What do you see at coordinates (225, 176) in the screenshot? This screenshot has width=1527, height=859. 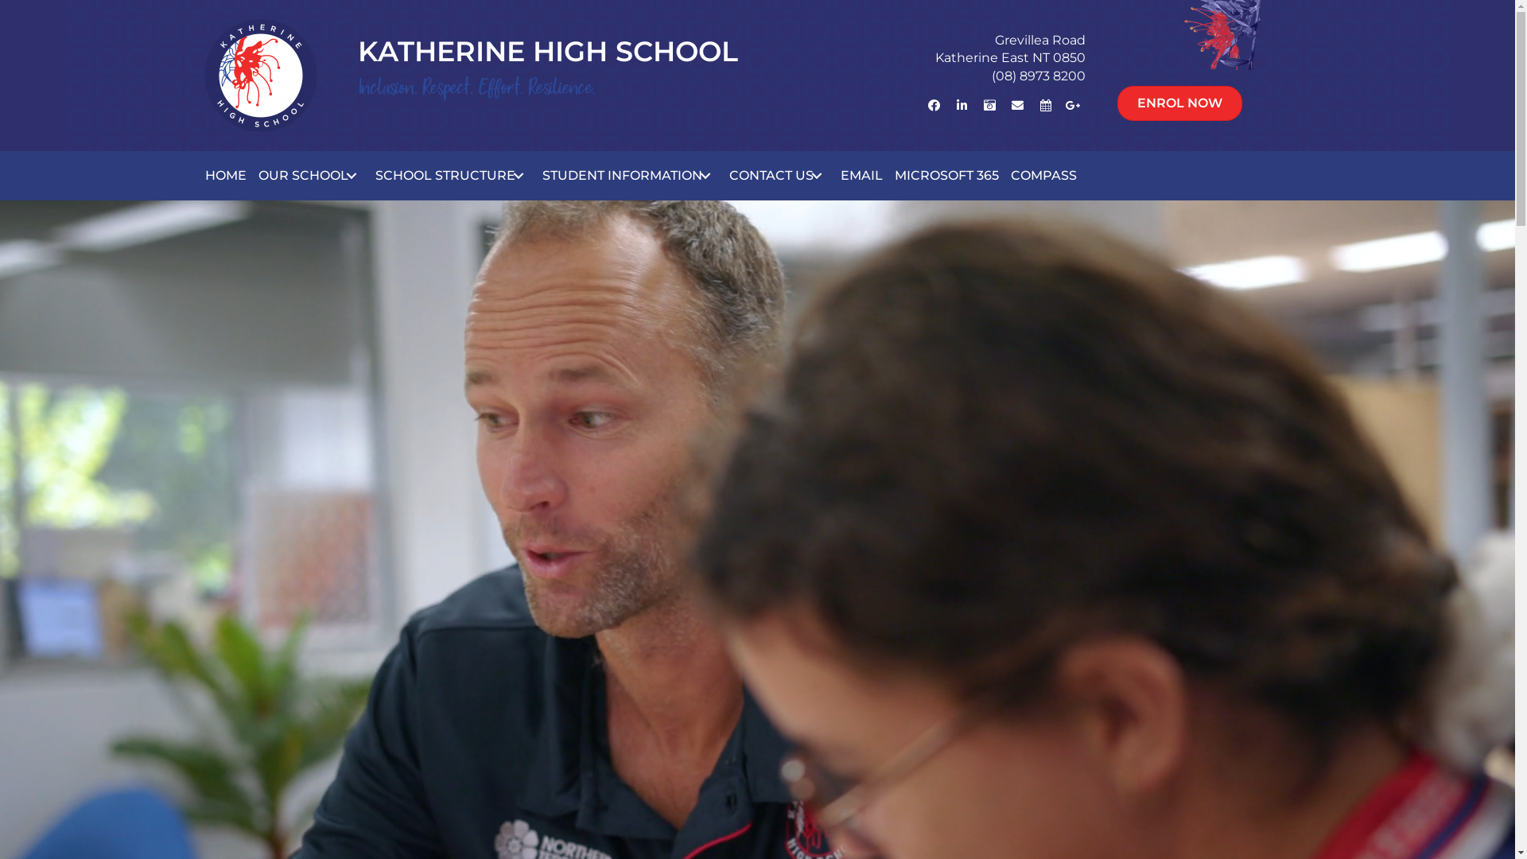 I see `HOME` at bounding box center [225, 176].